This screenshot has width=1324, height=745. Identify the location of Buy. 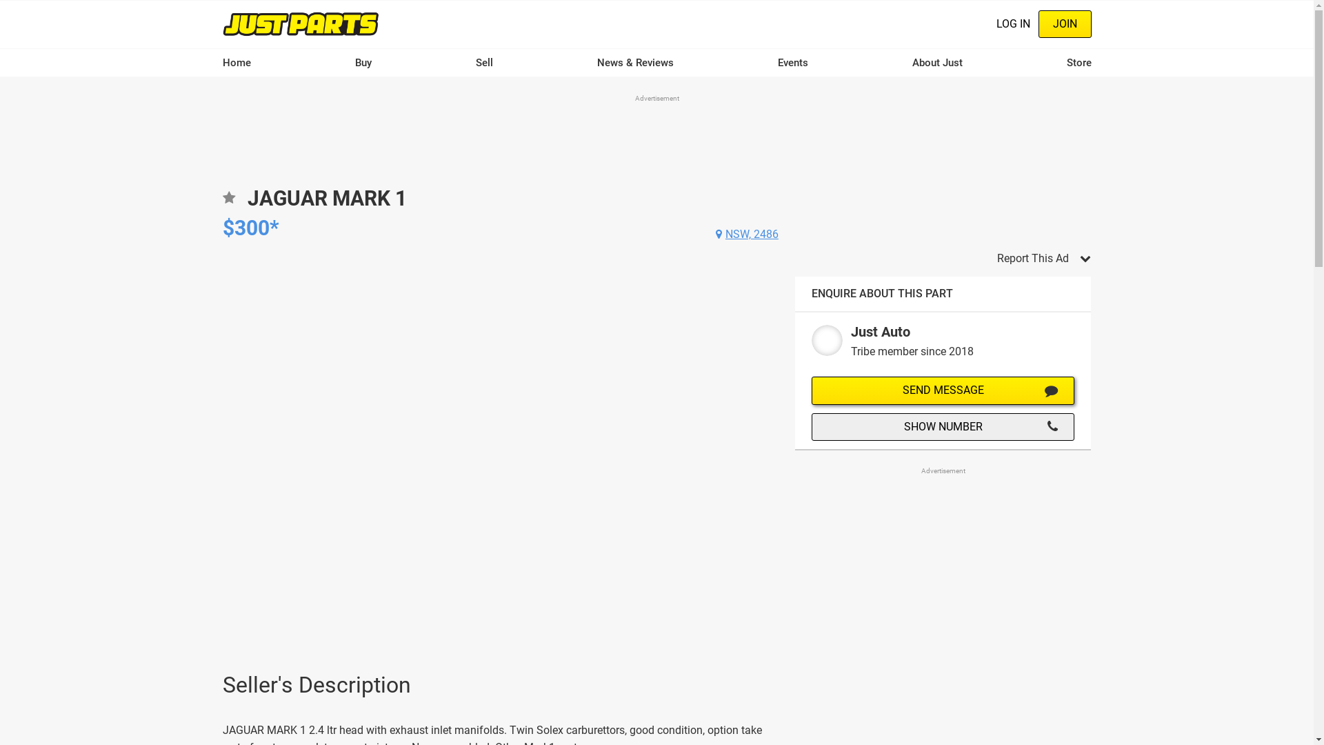
(363, 63).